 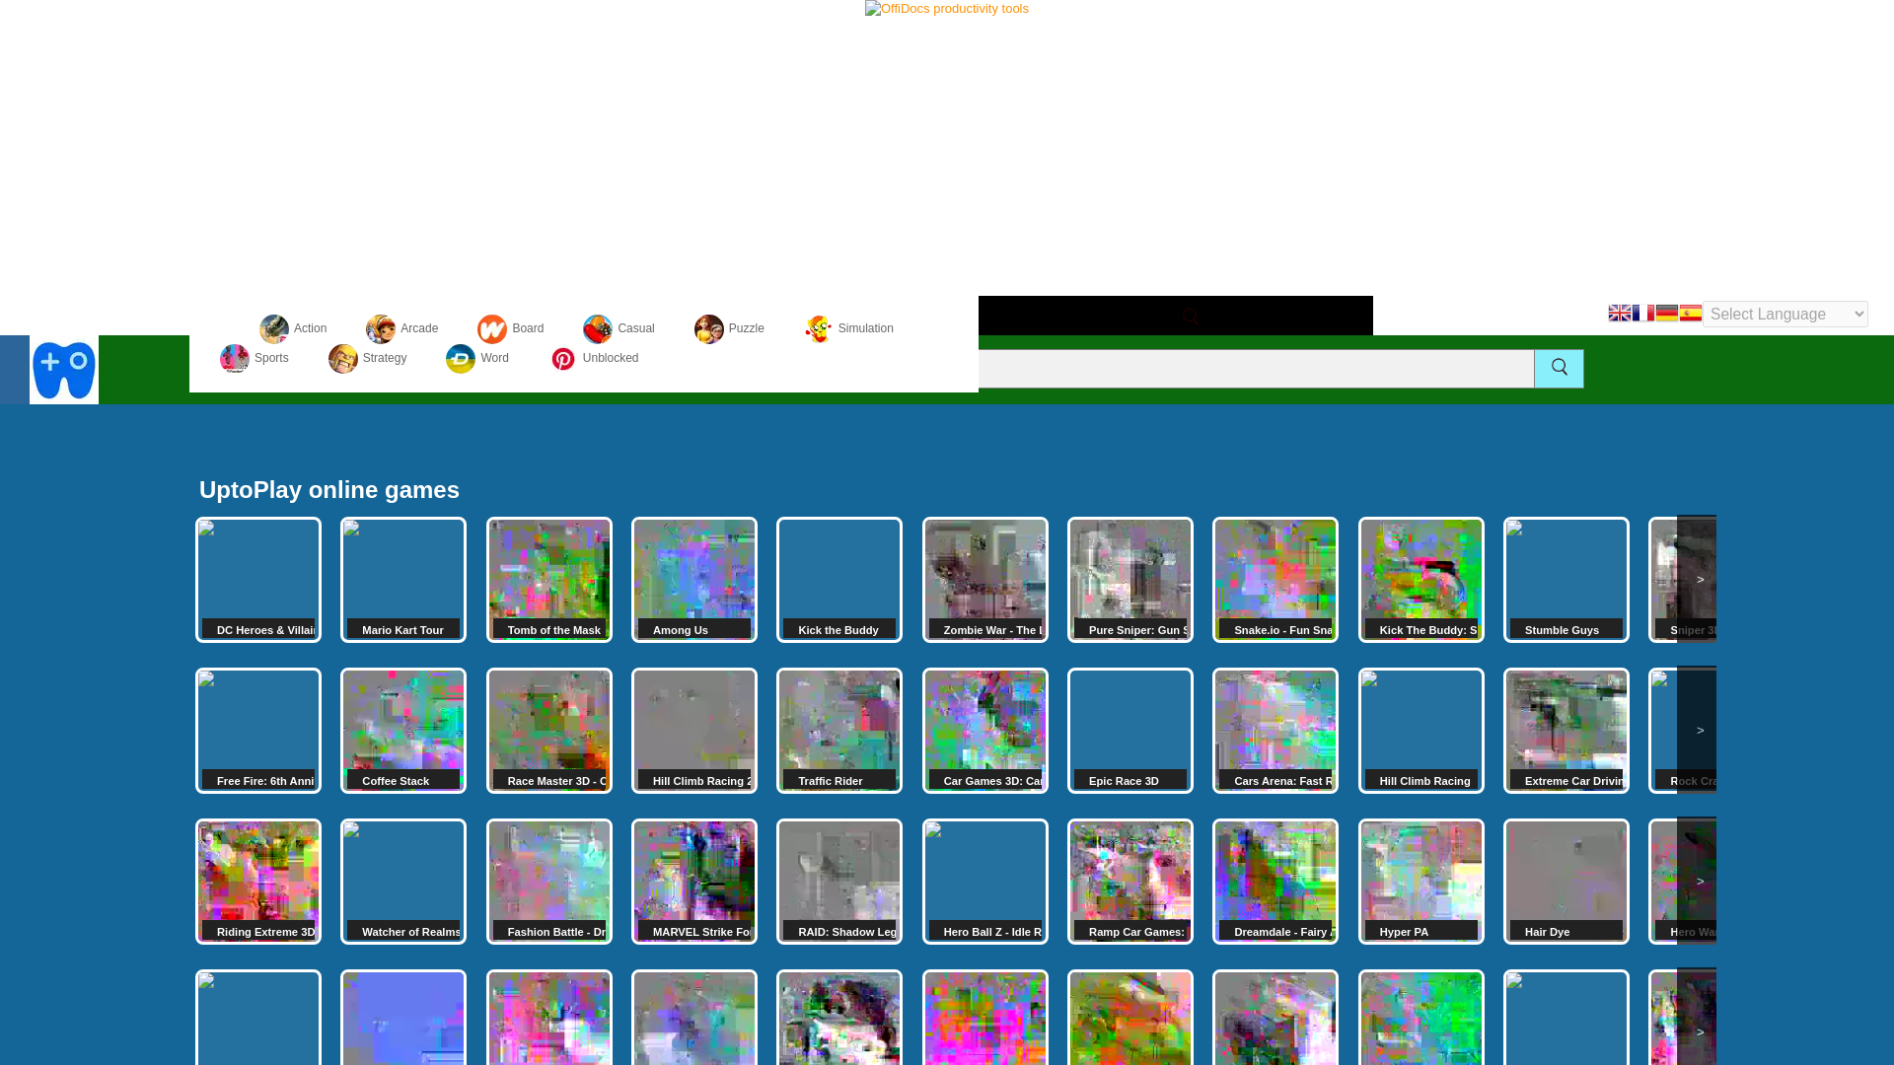 I want to click on Sport games online, so click(x=255, y=358).